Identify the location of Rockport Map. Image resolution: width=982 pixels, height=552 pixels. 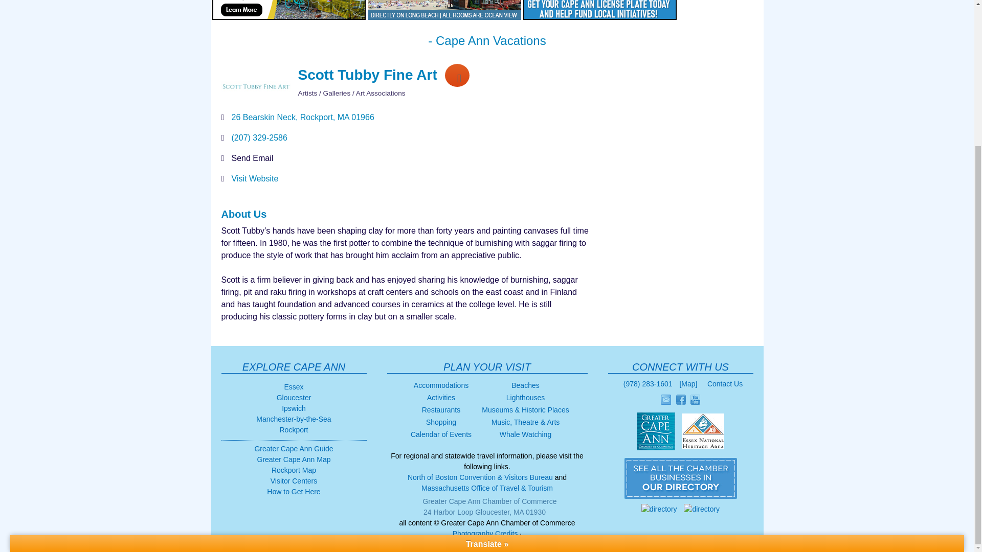
(294, 470).